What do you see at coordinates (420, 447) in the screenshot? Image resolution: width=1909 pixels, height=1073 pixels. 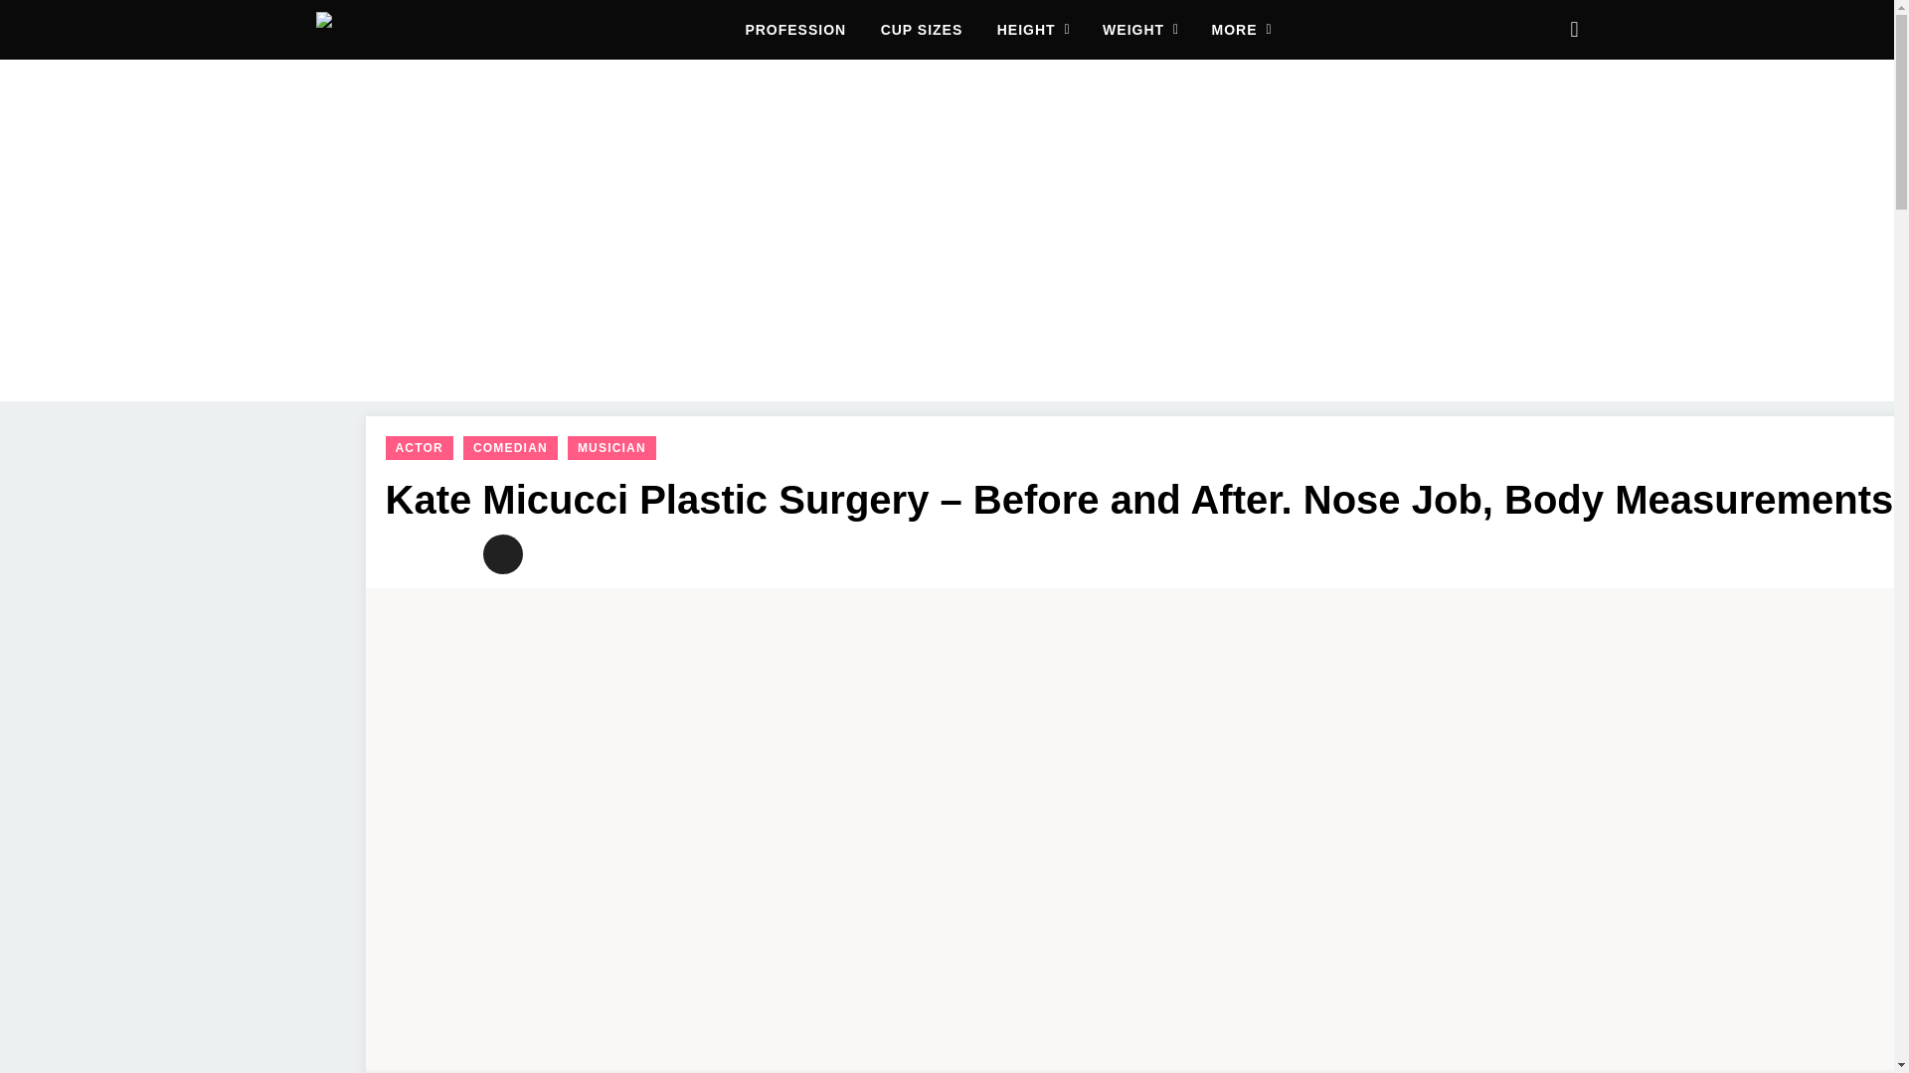 I see `ACTOR` at bounding box center [420, 447].